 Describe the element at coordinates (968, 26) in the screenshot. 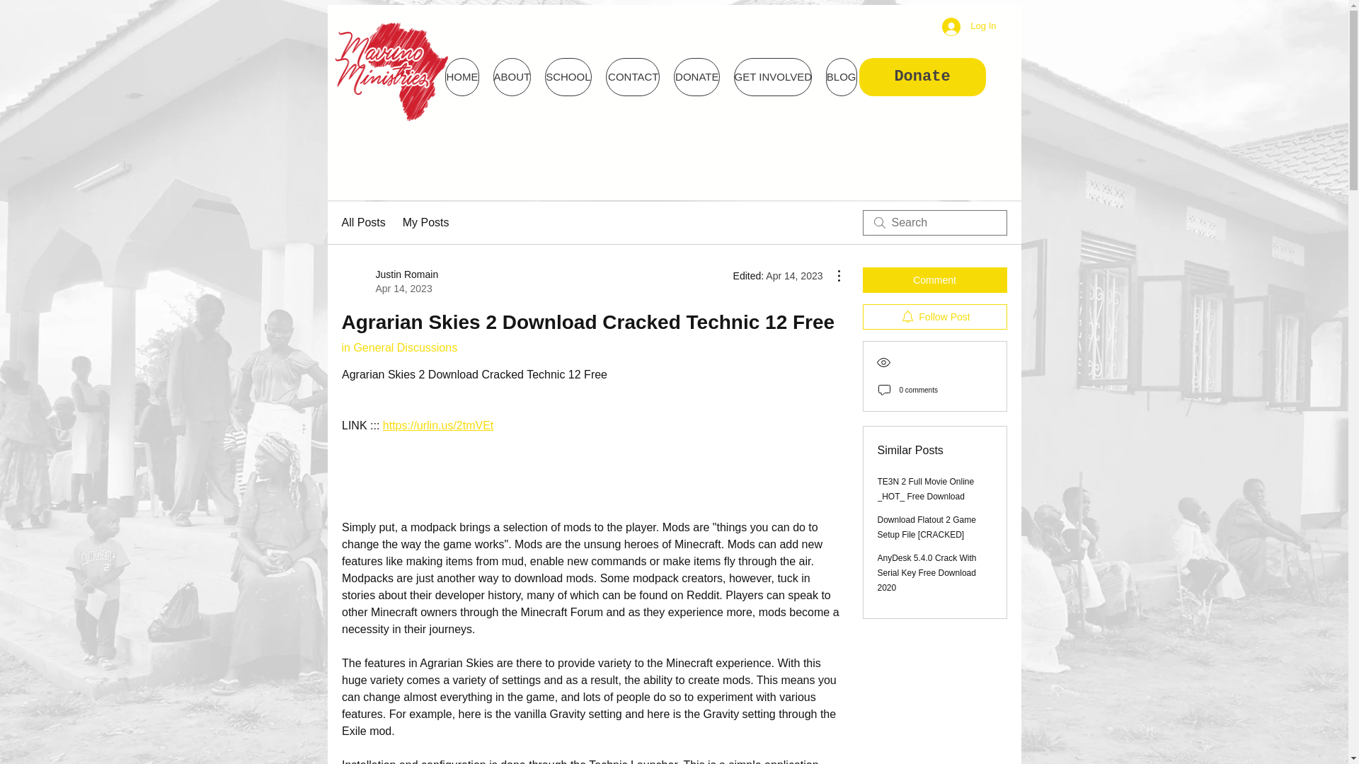

I see `Donate` at that location.